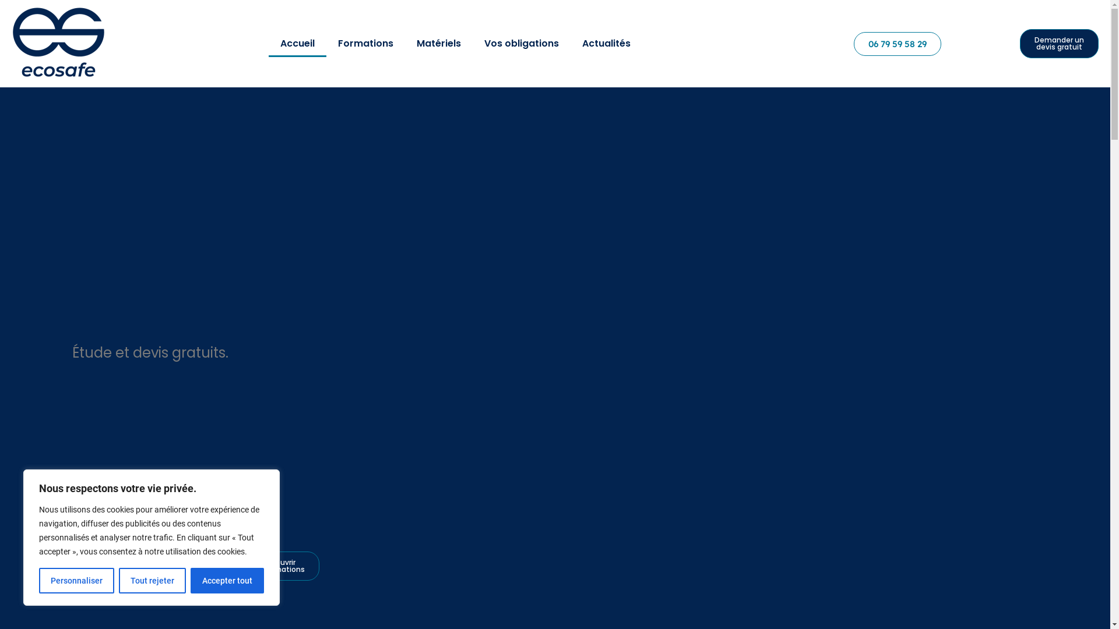 This screenshot has height=629, width=1119. What do you see at coordinates (153, 581) in the screenshot?
I see `Tout rejeter` at bounding box center [153, 581].